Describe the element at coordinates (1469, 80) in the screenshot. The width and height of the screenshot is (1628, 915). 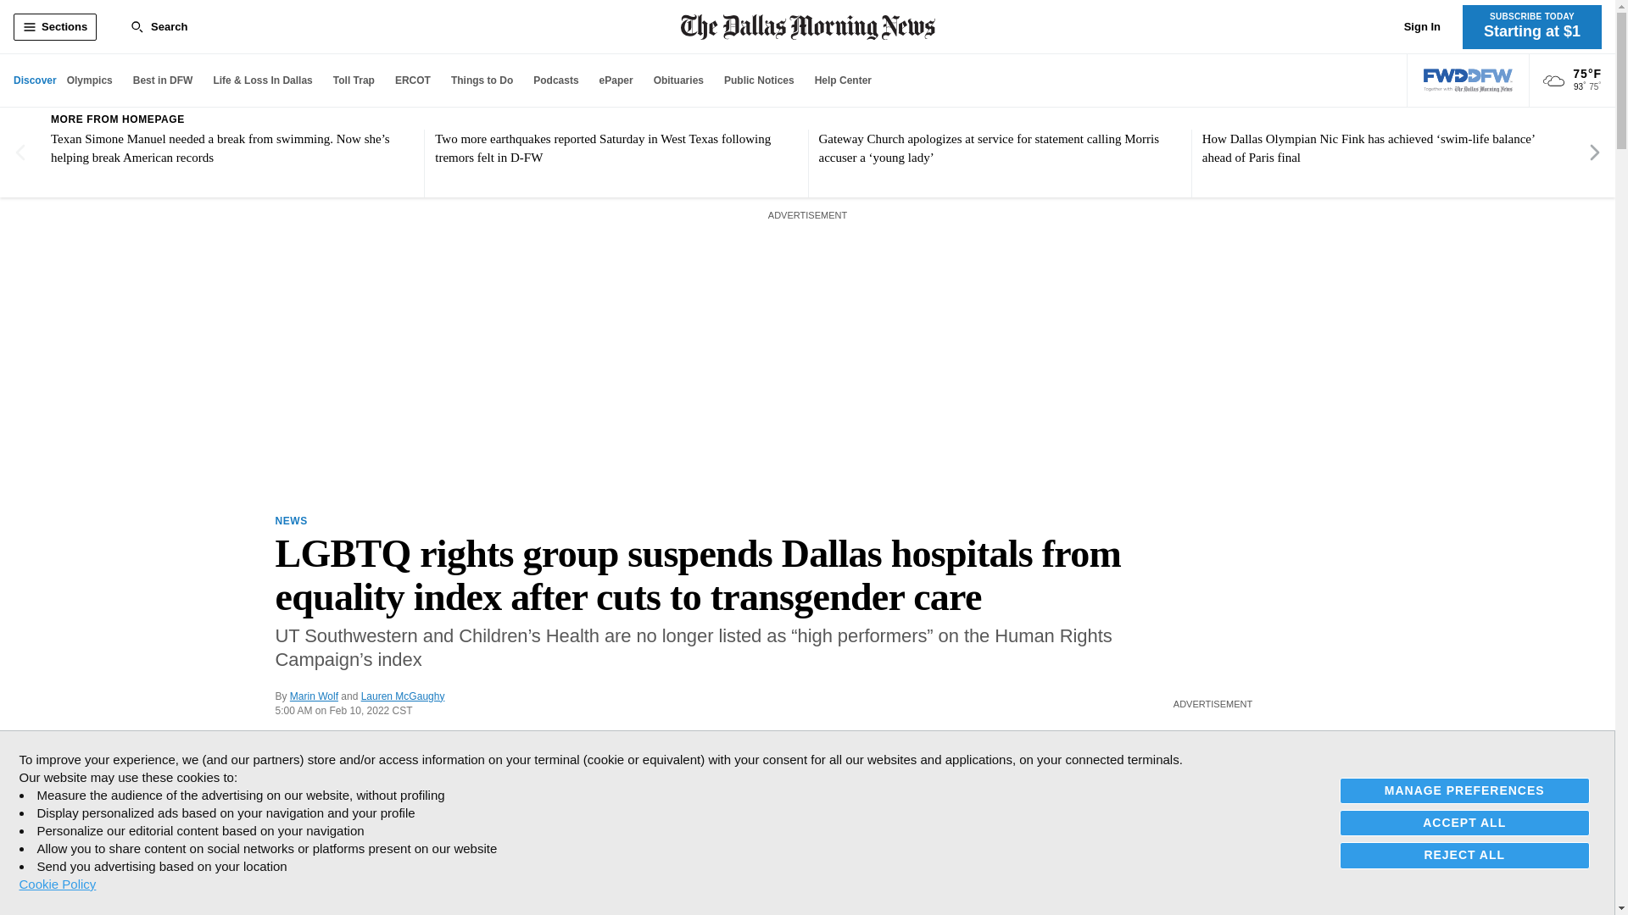
I see `FWD DFW, Together with The Dallas Morning News` at that location.